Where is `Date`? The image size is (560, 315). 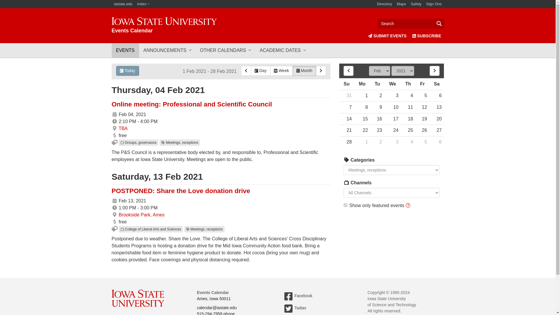
Date is located at coordinates (114, 114).